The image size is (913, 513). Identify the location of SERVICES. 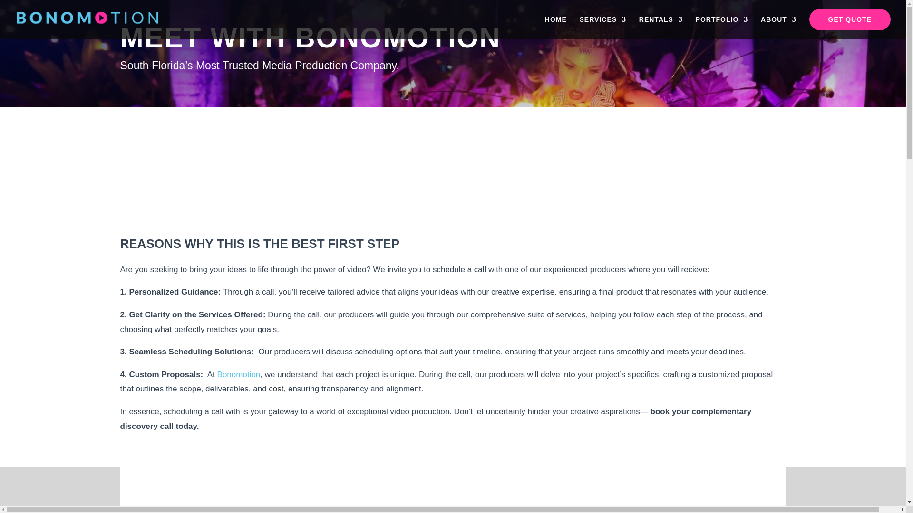
(603, 28).